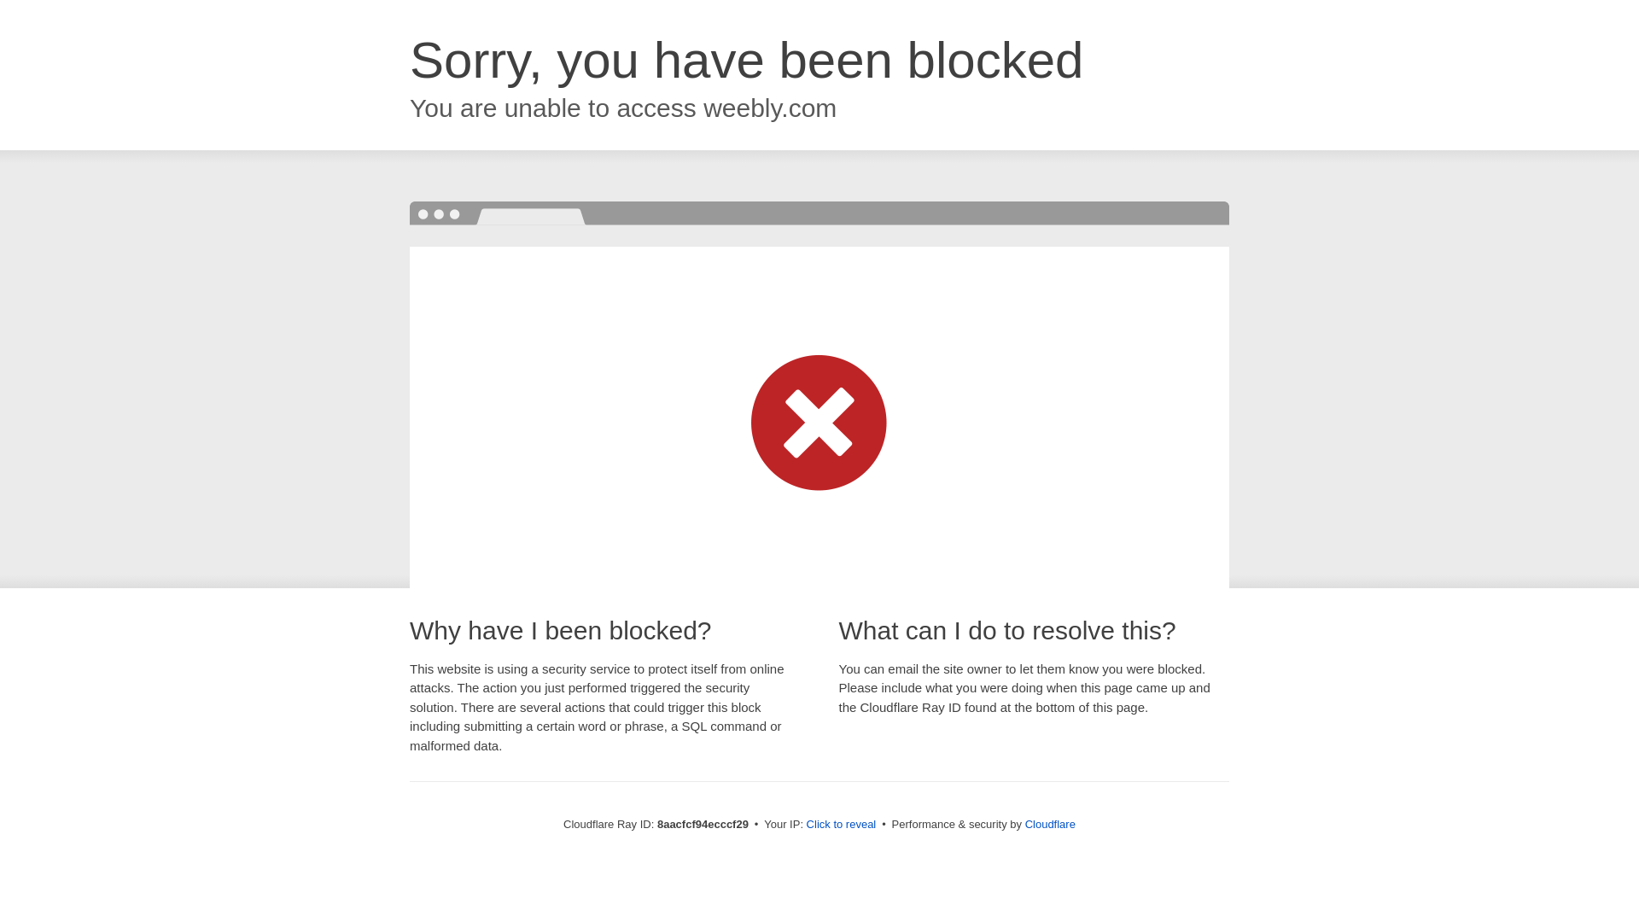 Image resolution: width=1639 pixels, height=922 pixels. I want to click on Click to reveal, so click(842, 825).